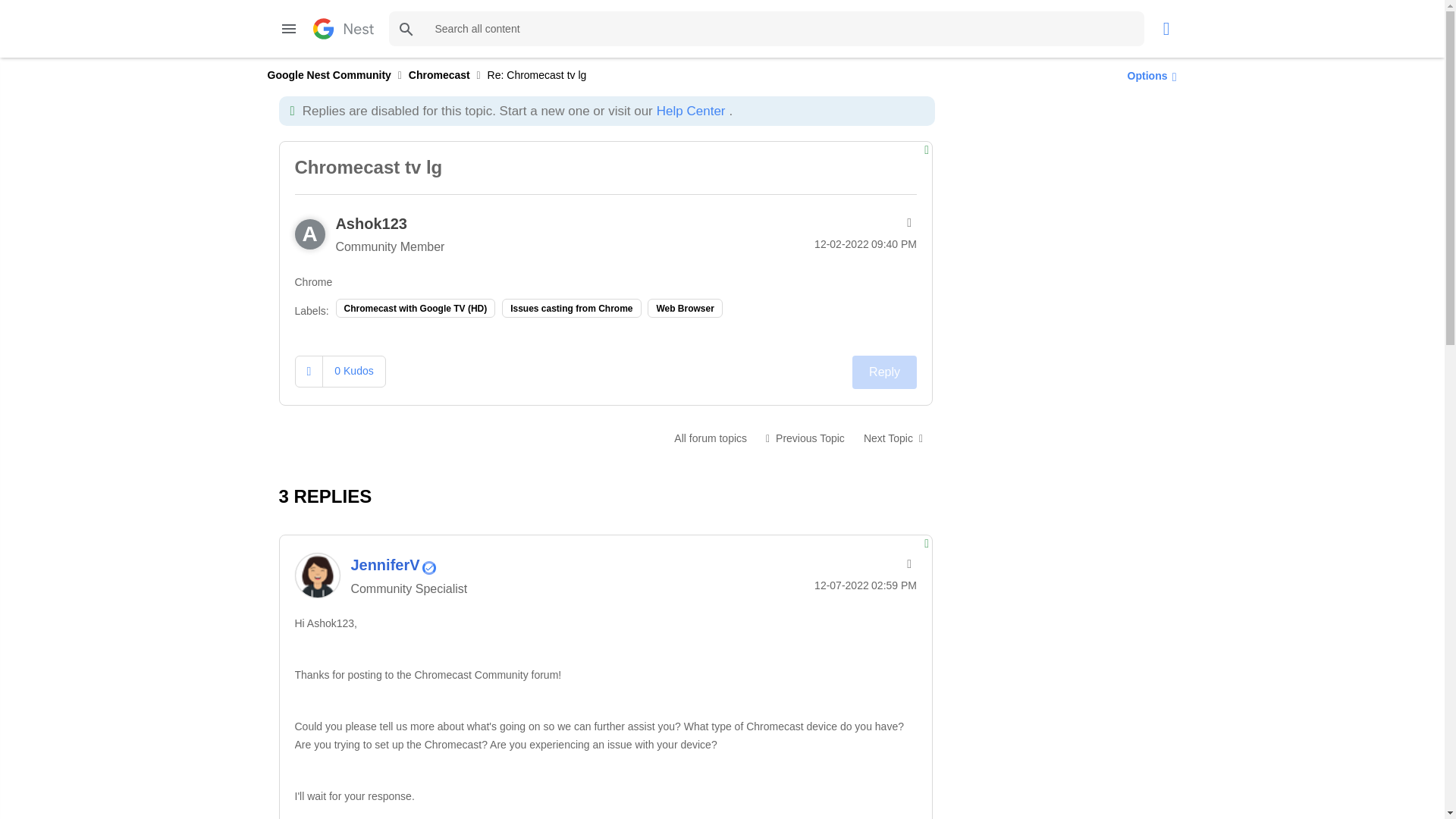 The height and width of the screenshot is (819, 1456). What do you see at coordinates (710, 438) in the screenshot?
I see `Chromecast` at bounding box center [710, 438].